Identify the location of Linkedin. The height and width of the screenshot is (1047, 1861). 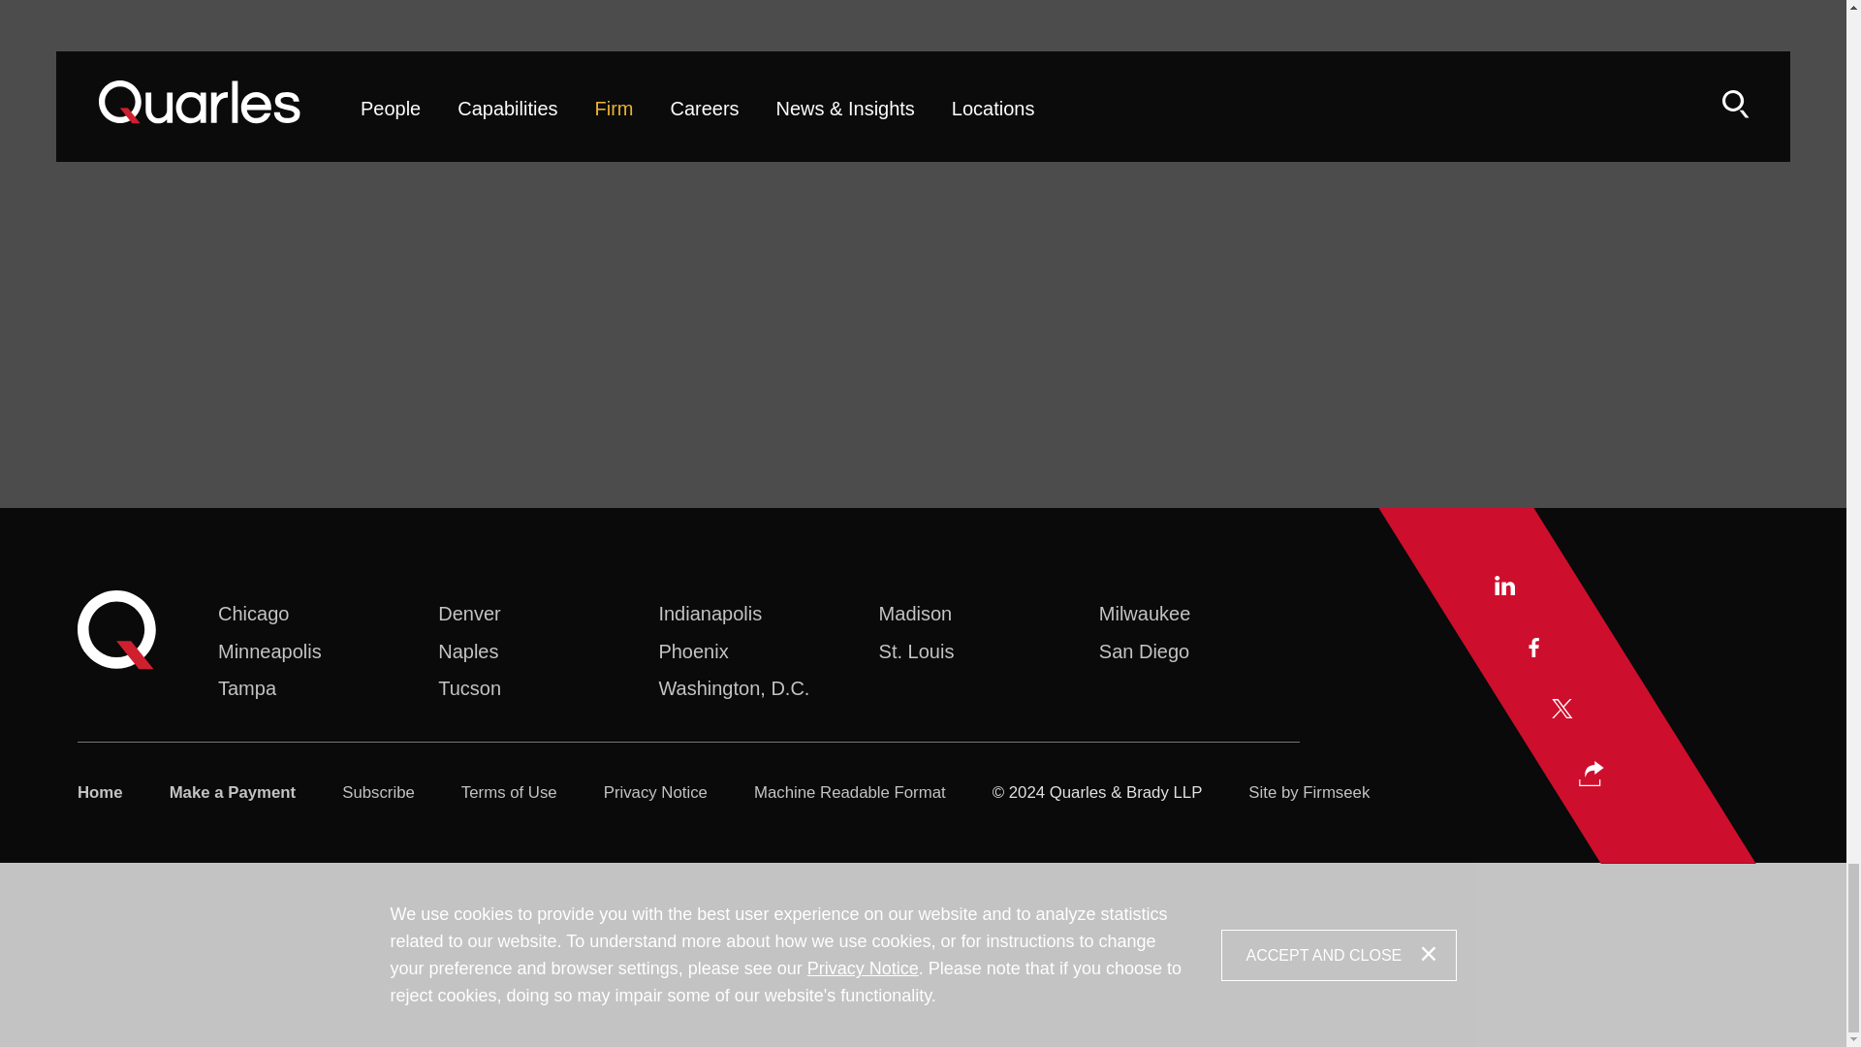
(1504, 586).